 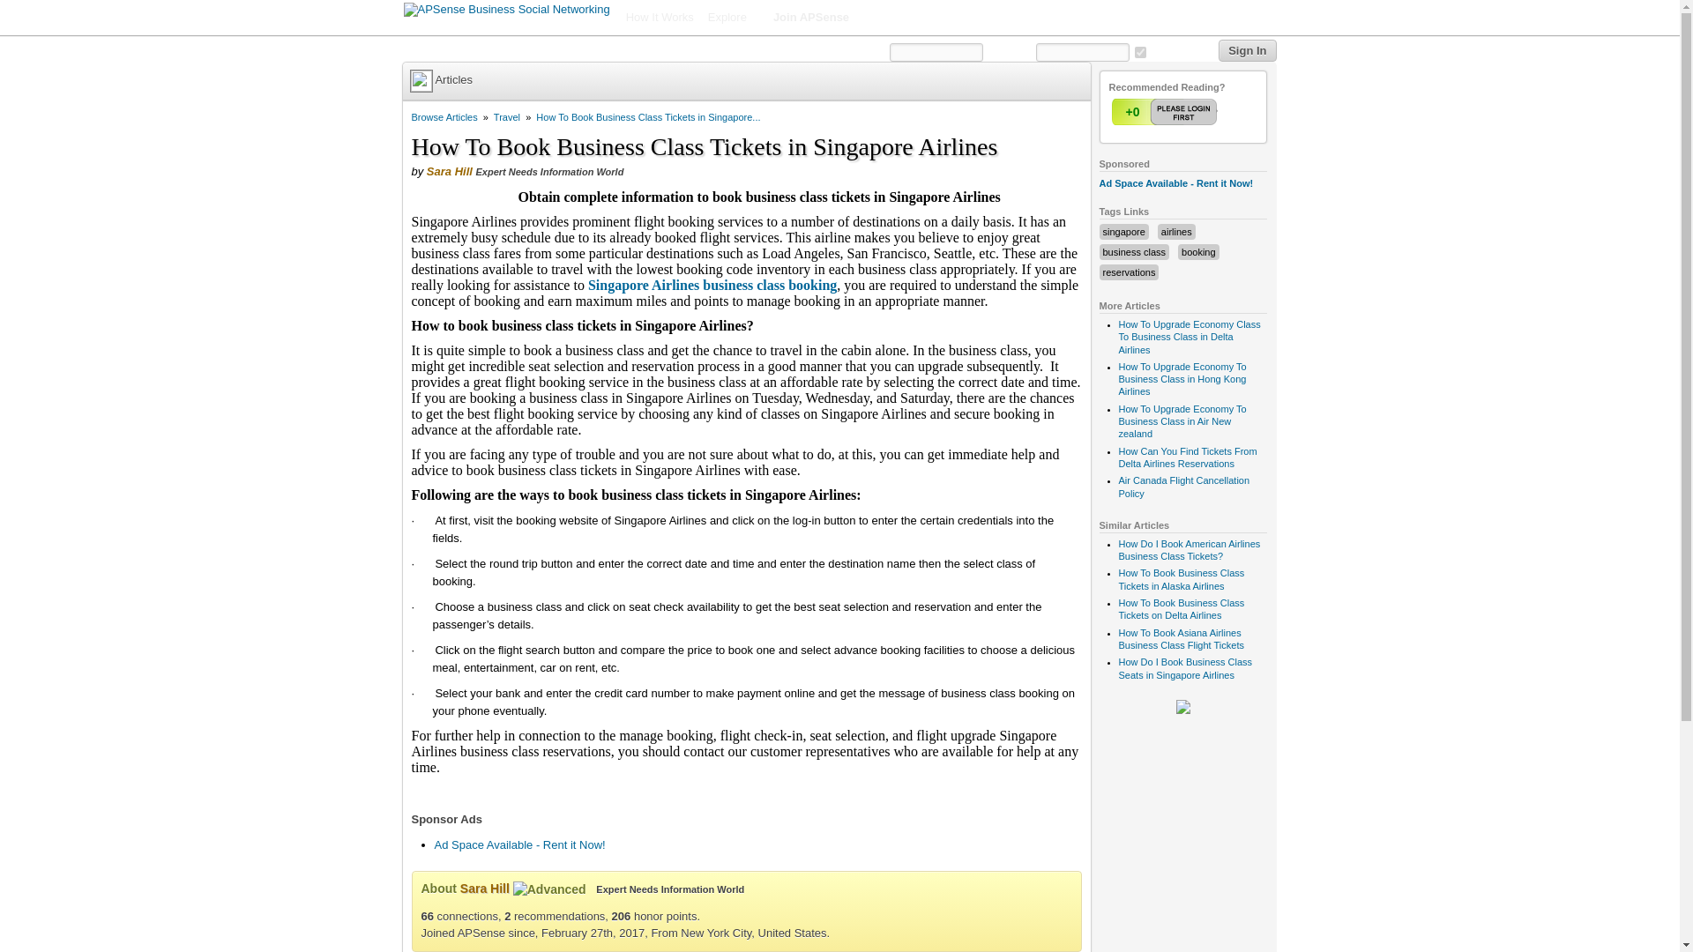 What do you see at coordinates (449, 171) in the screenshot?
I see `Sara Hill` at bounding box center [449, 171].